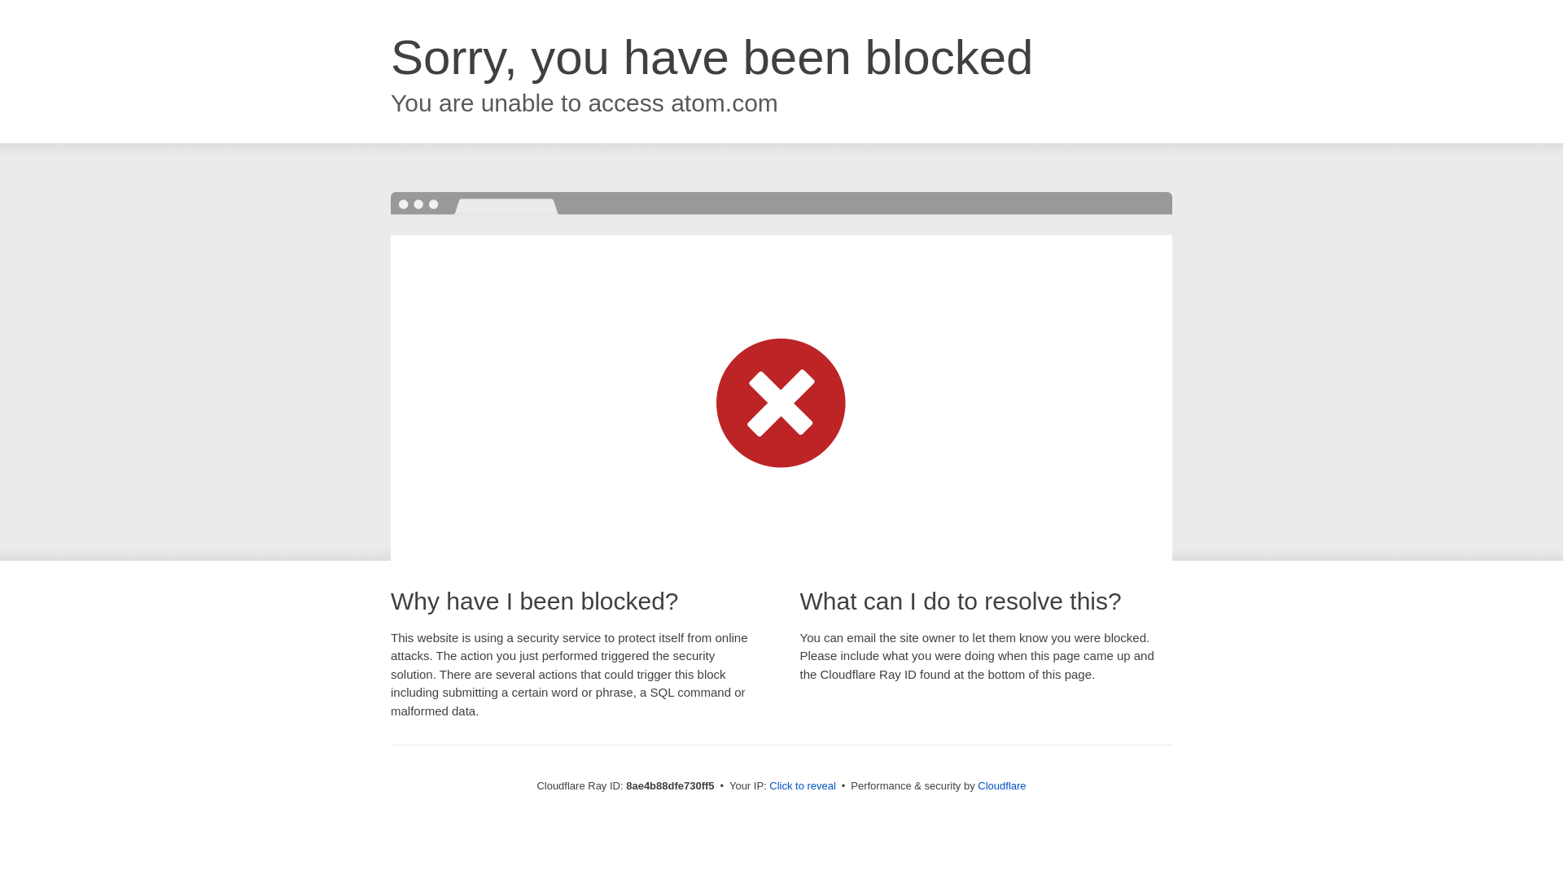  What do you see at coordinates (803, 786) in the screenshot?
I see `Click to reveal` at bounding box center [803, 786].